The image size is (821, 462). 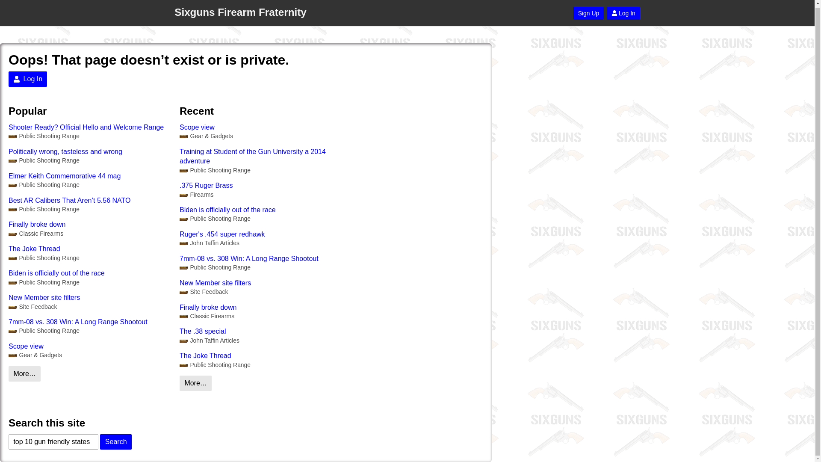 What do you see at coordinates (215, 219) in the screenshot?
I see `Public Shooting Range` at bounding box center [215, 219].